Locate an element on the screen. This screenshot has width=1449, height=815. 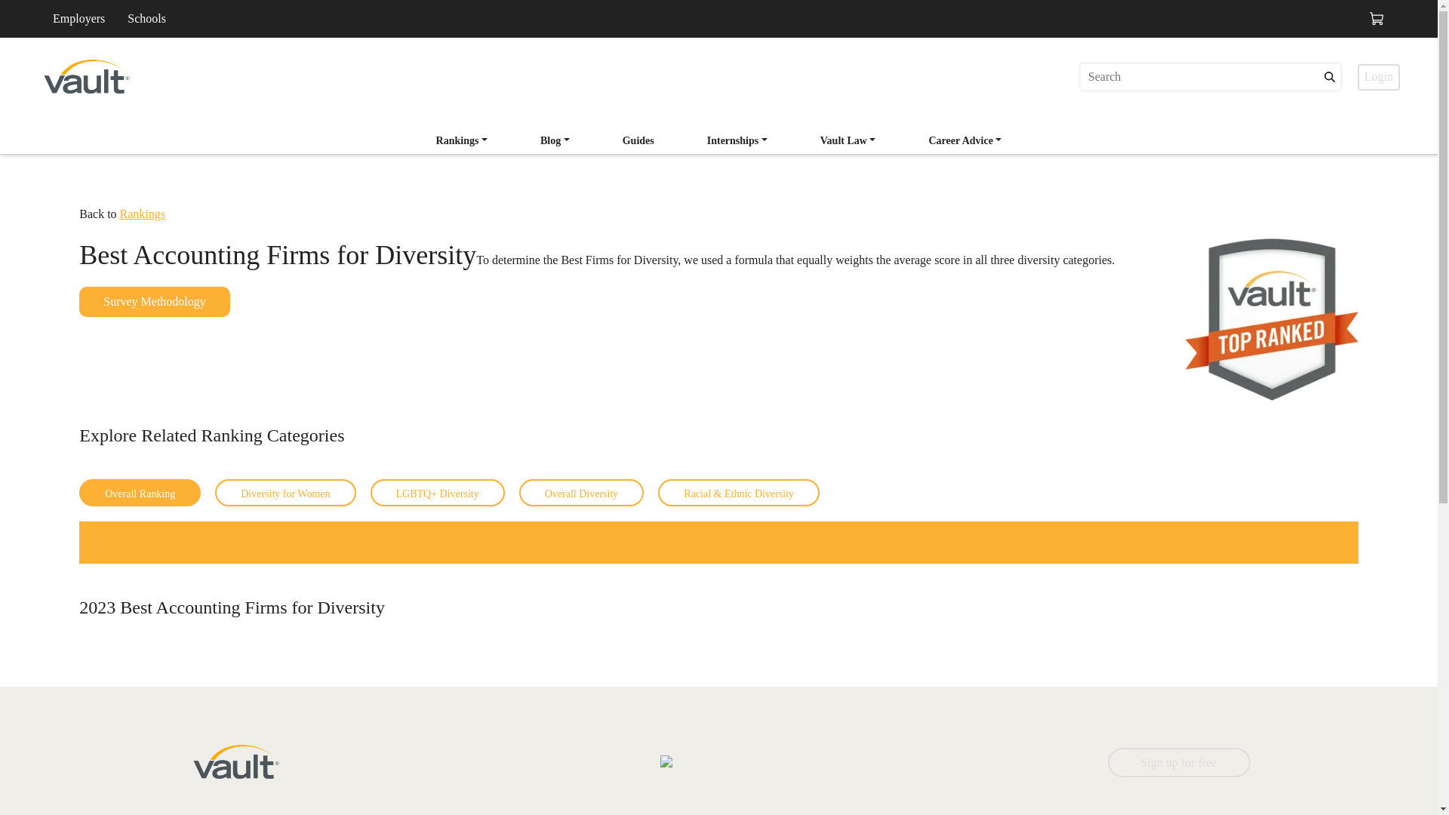
Schools is located at coordinates (142, 214).